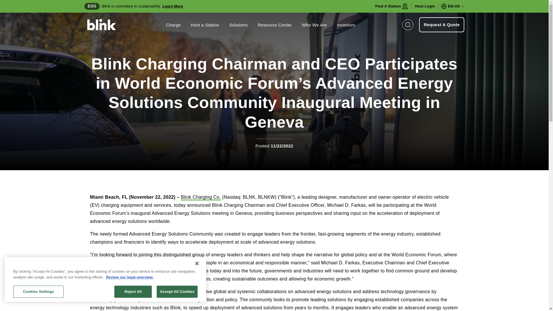 This screenshot has width=553, height=311. Describe the element at coordinates (346, 25) in the screenshot. I see `Investors` at that location.